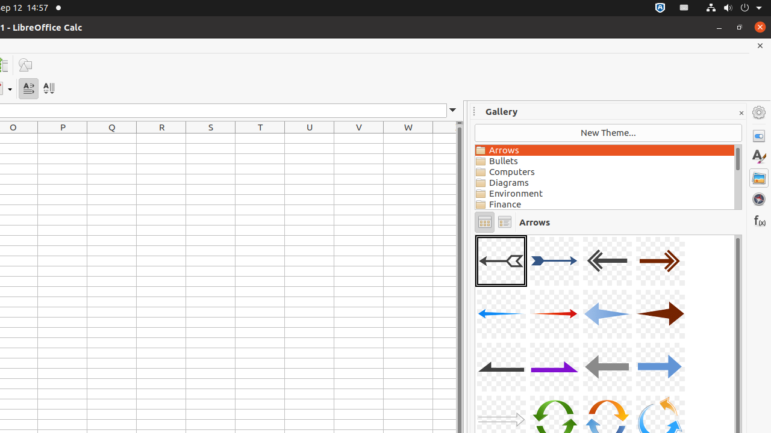  Describe the element at coordinates (475, 235) in the screenshot. I see `A46-TrendArrow-Orange-GoUp` at that location.